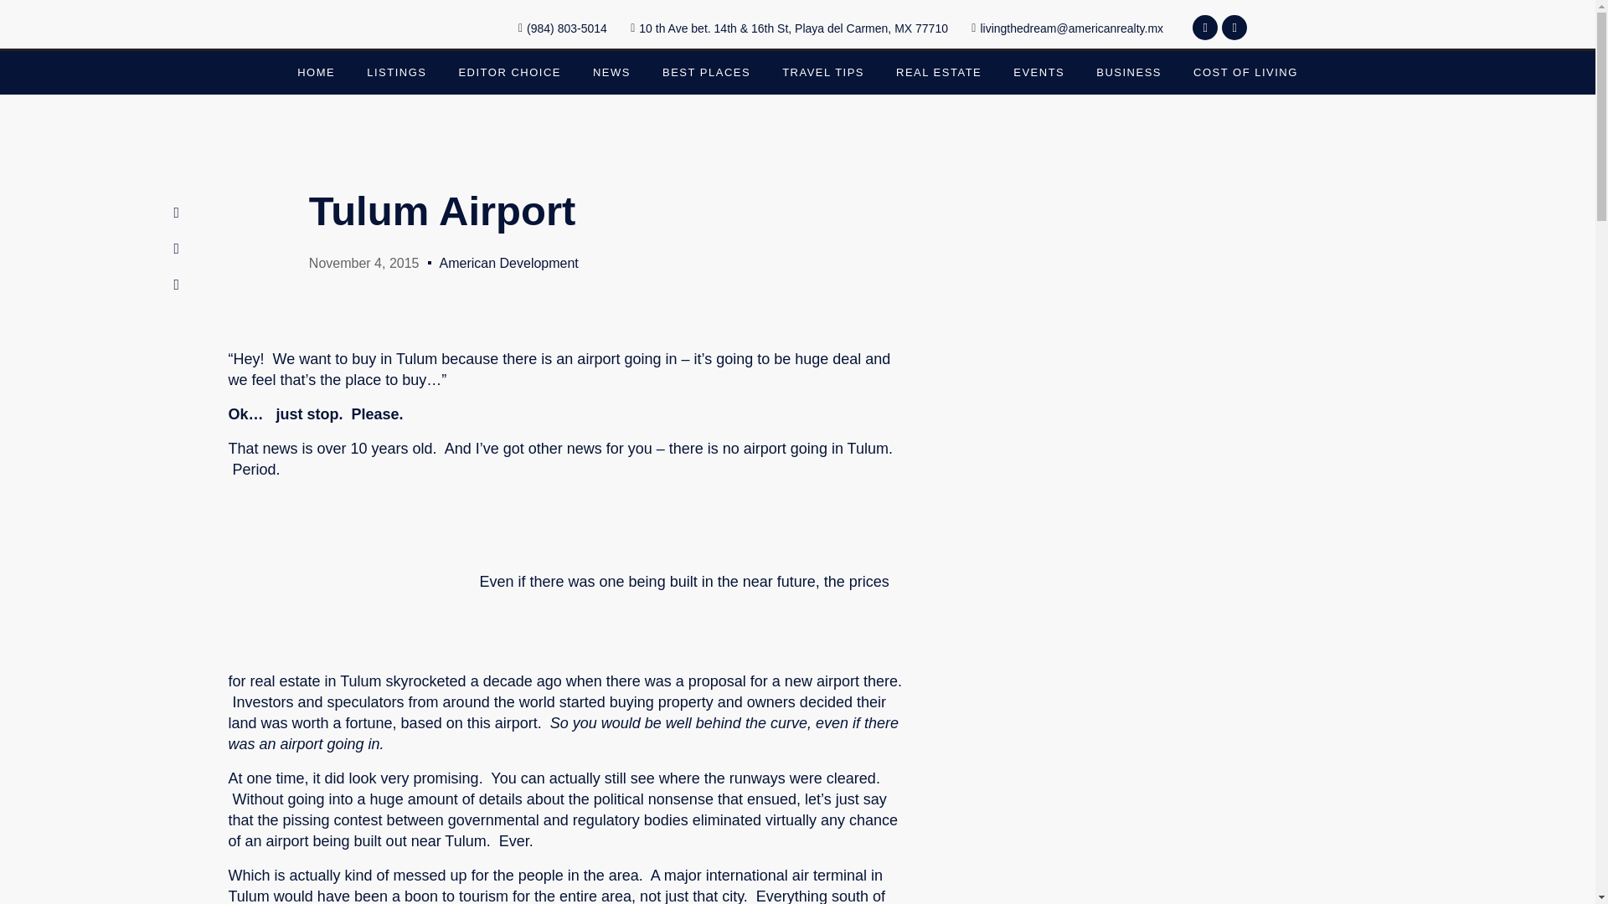  What do you see at coordinates (1245, 72) in the screenshot?
I see `COST OF LIVING` at bounding box center [1245, 72].